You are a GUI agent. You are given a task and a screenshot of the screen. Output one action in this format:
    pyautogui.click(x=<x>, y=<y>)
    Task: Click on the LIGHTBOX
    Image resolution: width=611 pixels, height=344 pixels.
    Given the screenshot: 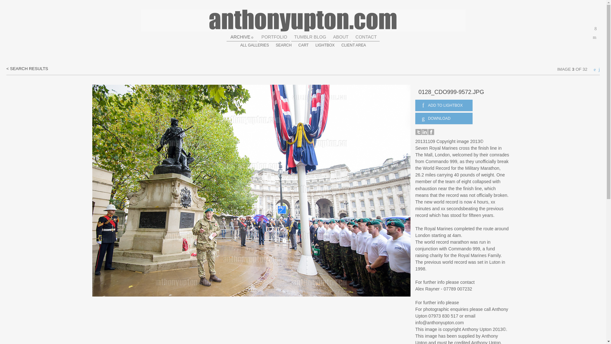 What is the action you would take?
    pyautogui.click(x=325, y=45)
    